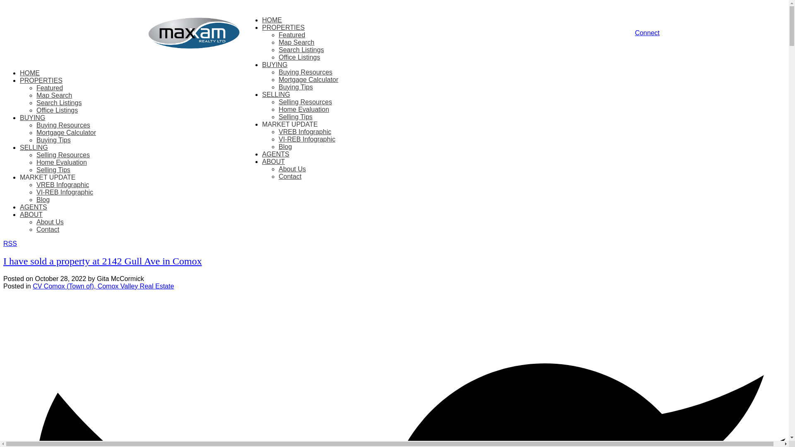 The width and height of the screenshot is (795, 447). Describe the element at coordinates (59, 103) in the screenshot. I see `Search Listings` at that location.